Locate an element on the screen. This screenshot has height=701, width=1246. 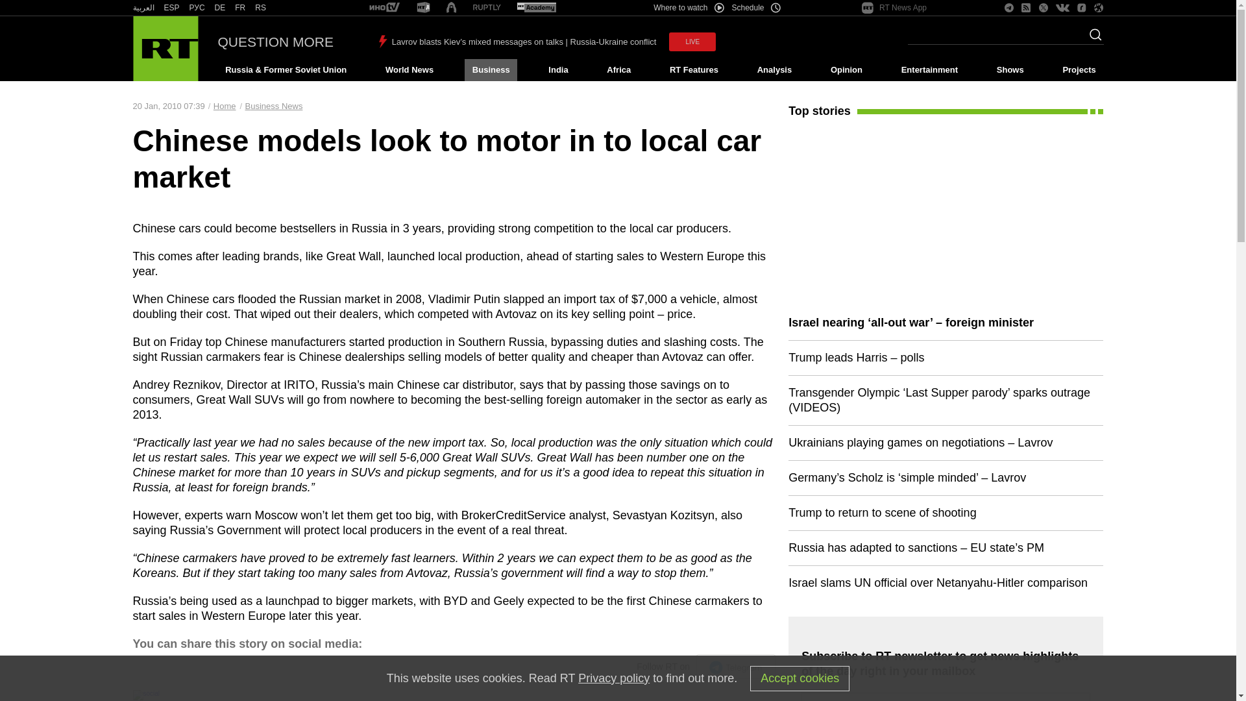
FR is located at coordinates (240, 8).